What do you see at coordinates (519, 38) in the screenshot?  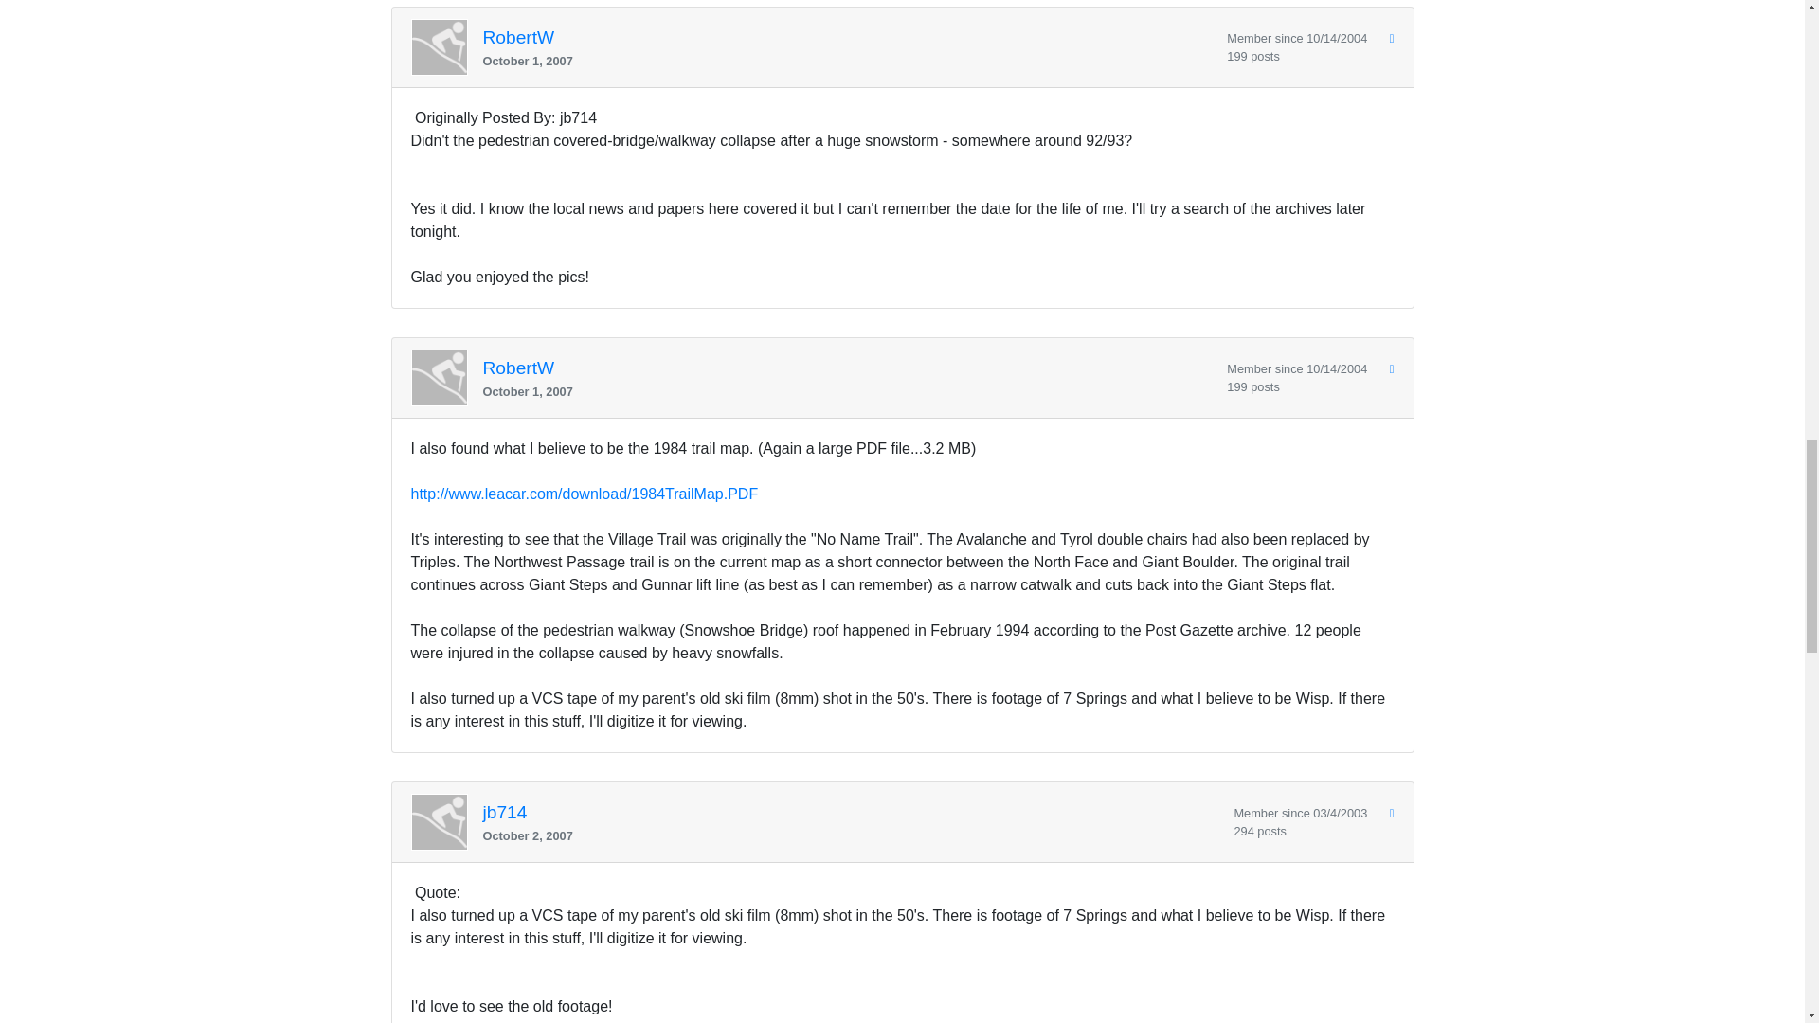 I see `RobertW` at bounding box center [519, 38].